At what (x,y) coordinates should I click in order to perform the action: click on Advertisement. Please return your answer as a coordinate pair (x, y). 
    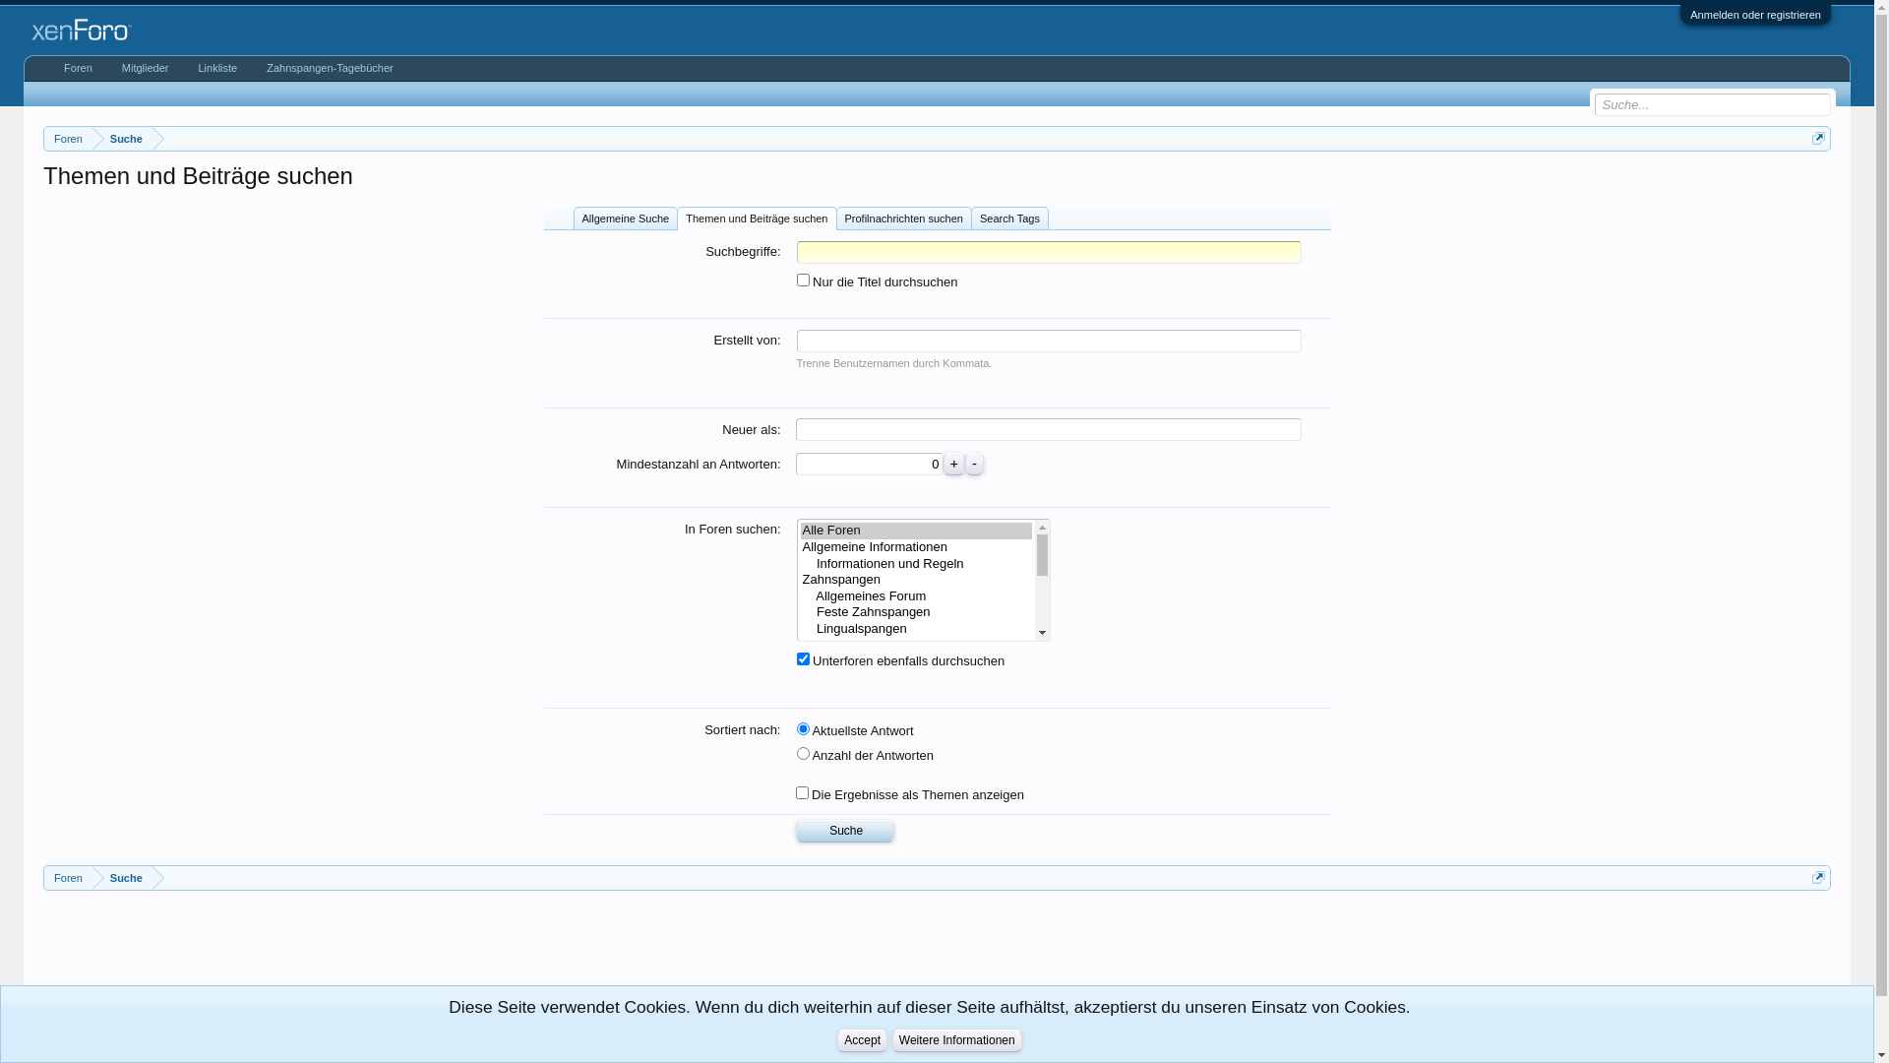
    Looking at the image, I should click on (132, 974).